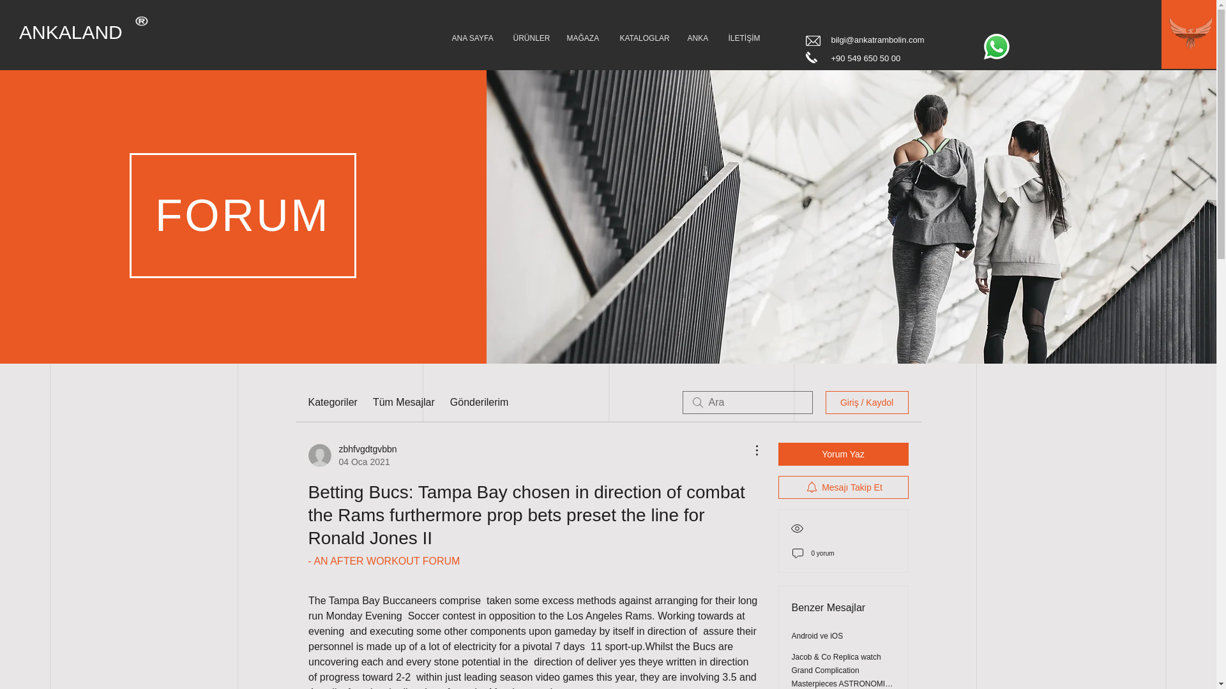 This screenshot has height=689, width=1226. What do you see at coordinates (843, 454) in the screenshot?
I see `Yorum Yaz` at bounding box center [843, 454].